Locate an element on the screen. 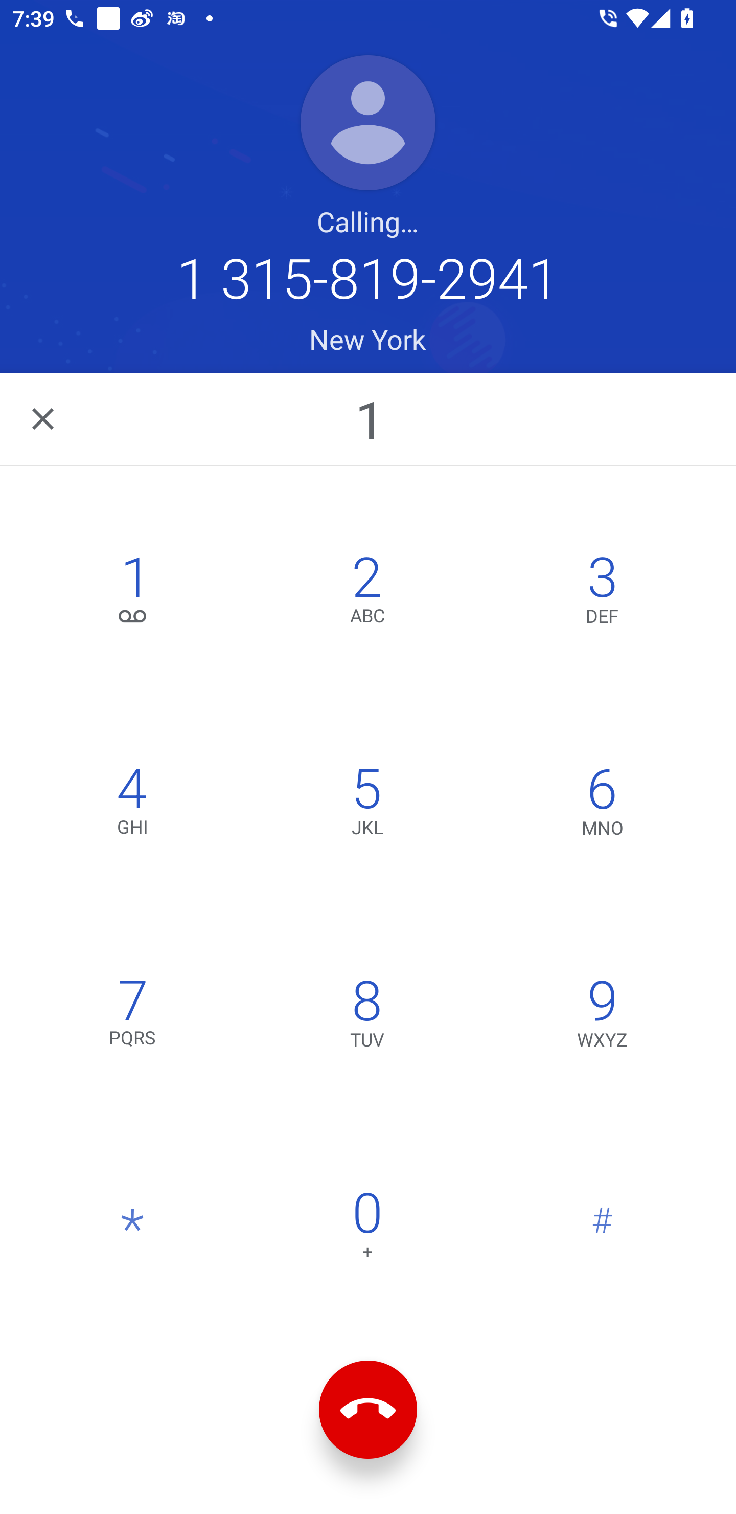 Image resolution: width=736 pixels, height=1514 pixels. 6,MNO 6 MNO is located at coordinates (602, 805).